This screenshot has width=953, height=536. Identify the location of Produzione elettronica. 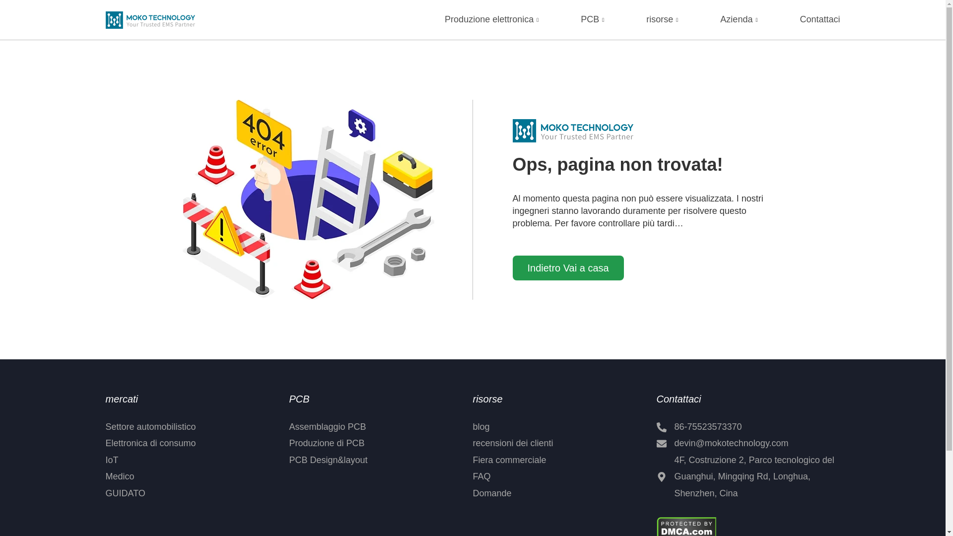
(493, 20).